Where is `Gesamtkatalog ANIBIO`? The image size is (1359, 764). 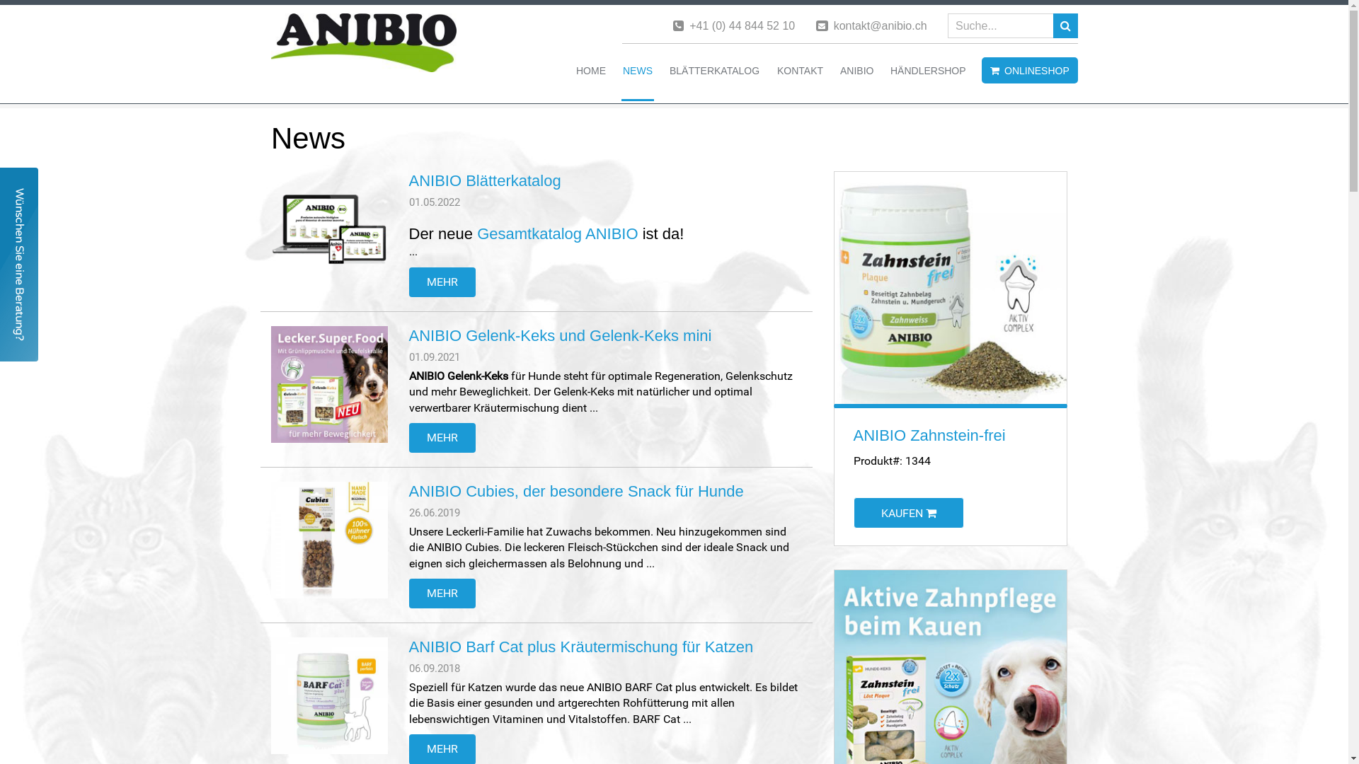 Gesamtkatalog ANIBIO is located at coordinates (558, 233).